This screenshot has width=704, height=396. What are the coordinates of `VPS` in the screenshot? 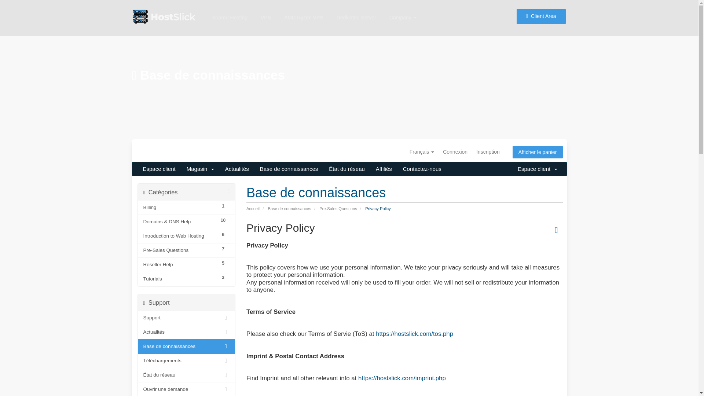 It's located at (265, 10).